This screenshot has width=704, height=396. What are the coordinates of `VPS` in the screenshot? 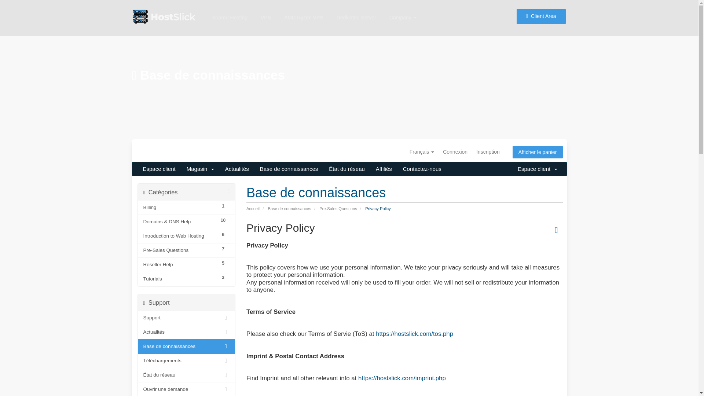 It's located at (265, 10).